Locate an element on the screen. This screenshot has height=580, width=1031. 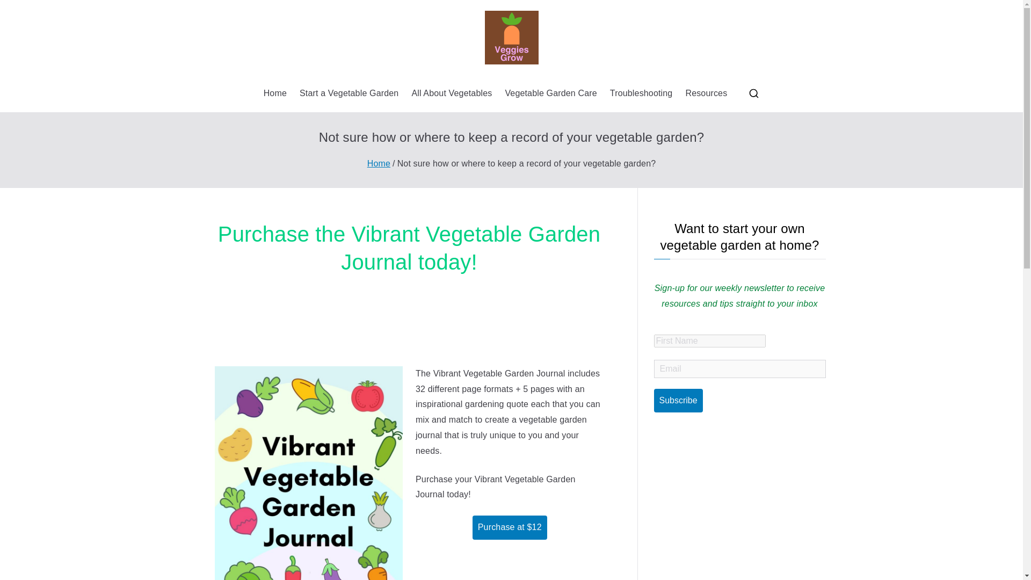
Troubleshooting is located at coordinates (641, 93).